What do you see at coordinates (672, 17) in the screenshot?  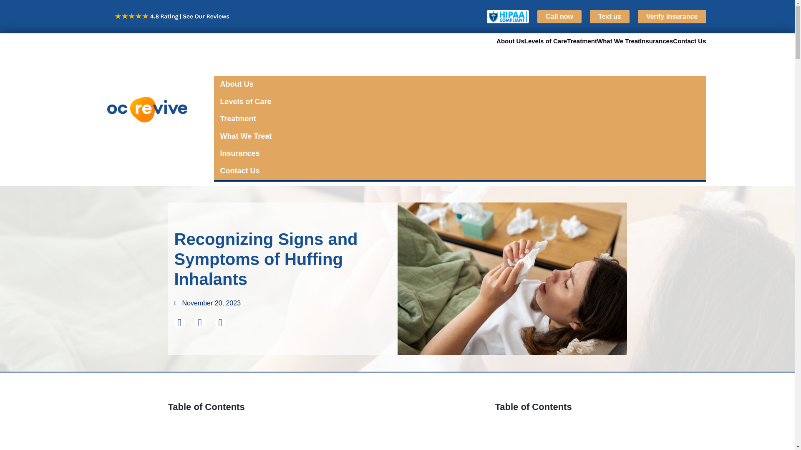 I see `Verify Insurance` at bounding box center [672, 17].